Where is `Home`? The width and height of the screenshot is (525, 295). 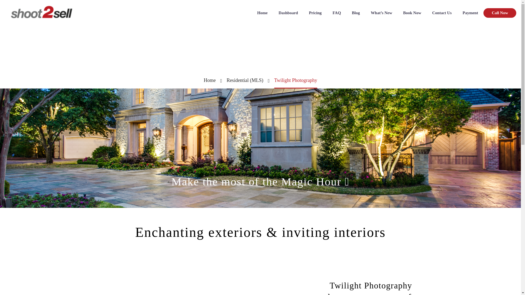 Home is located at coordinates (209, 80).